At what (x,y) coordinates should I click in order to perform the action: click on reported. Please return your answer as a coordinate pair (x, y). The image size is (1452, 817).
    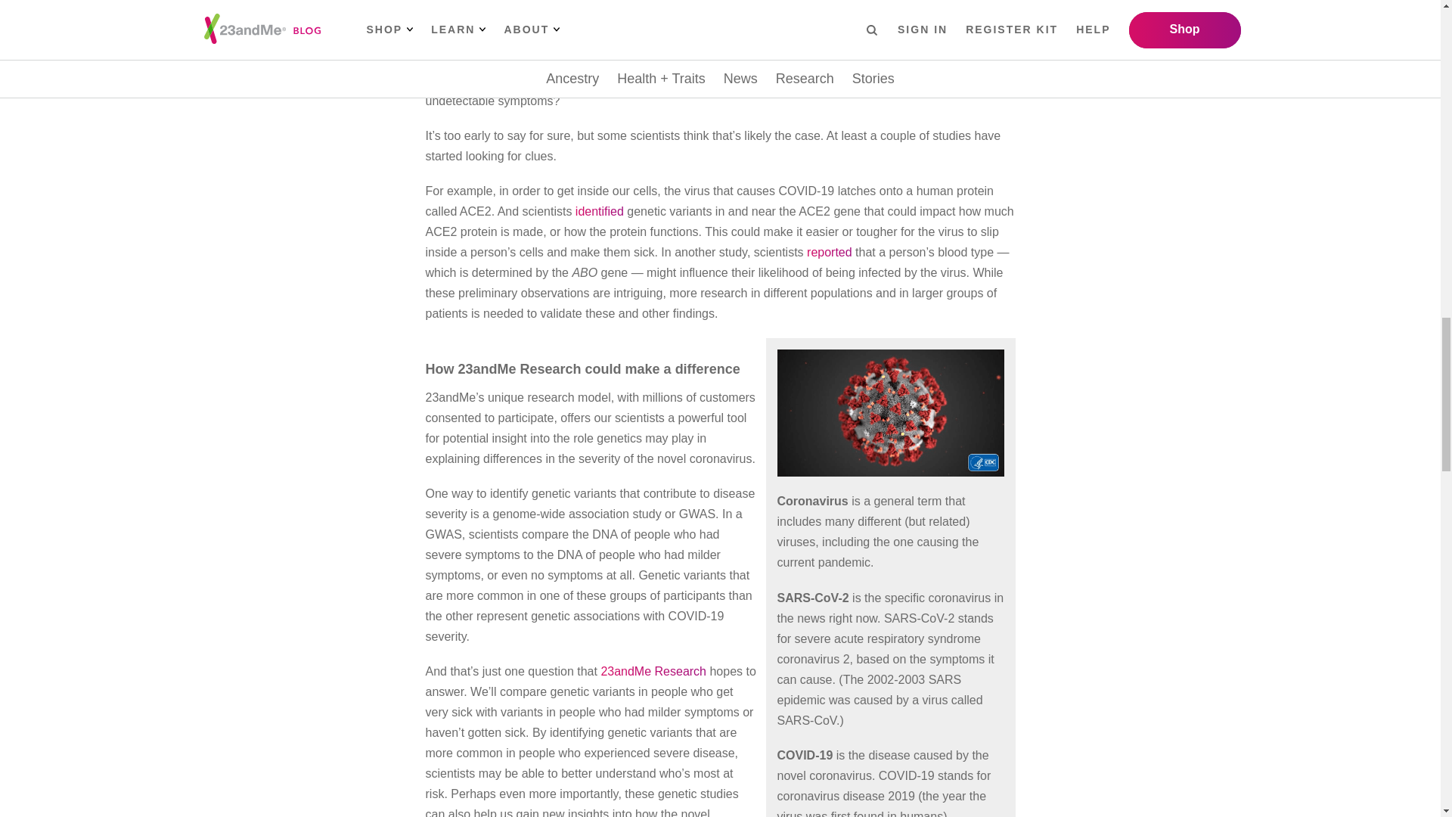
    Looking at the image, I should click on (830, 253).